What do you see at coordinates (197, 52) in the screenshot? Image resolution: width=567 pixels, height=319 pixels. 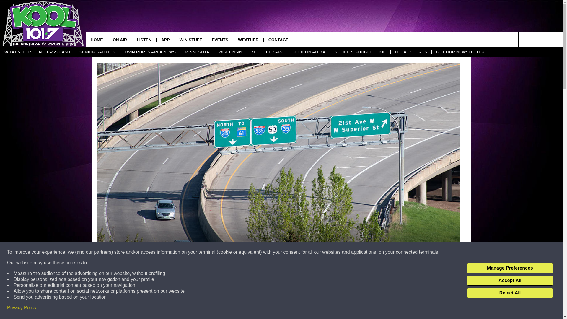 I see `MINNESOTA` at bounding box center [197, 52].